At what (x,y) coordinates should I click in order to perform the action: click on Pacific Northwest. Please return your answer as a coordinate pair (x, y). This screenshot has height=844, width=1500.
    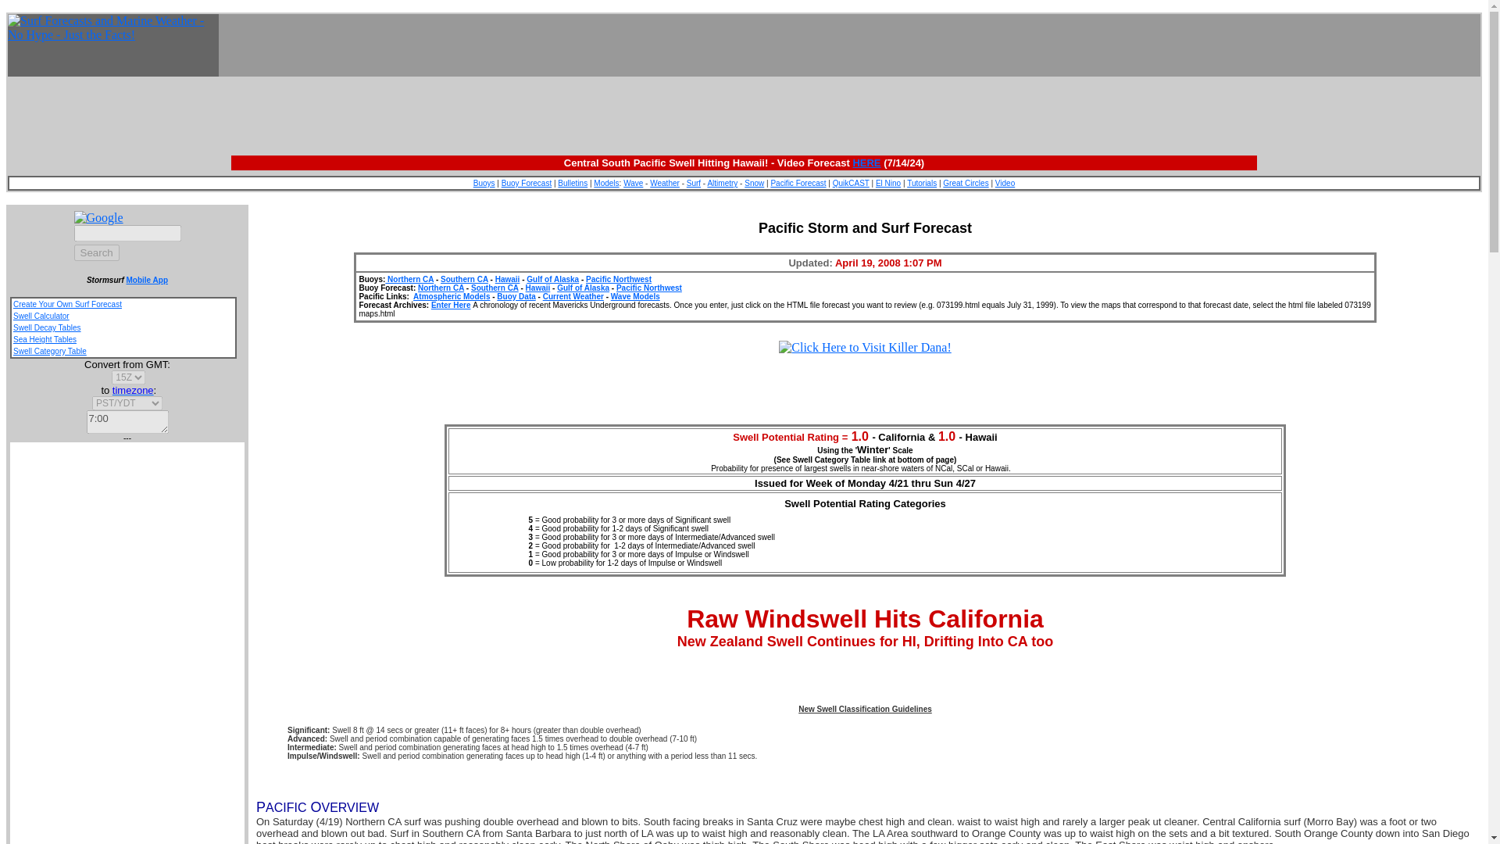
    Looking at the image, I should click on (649, 288).